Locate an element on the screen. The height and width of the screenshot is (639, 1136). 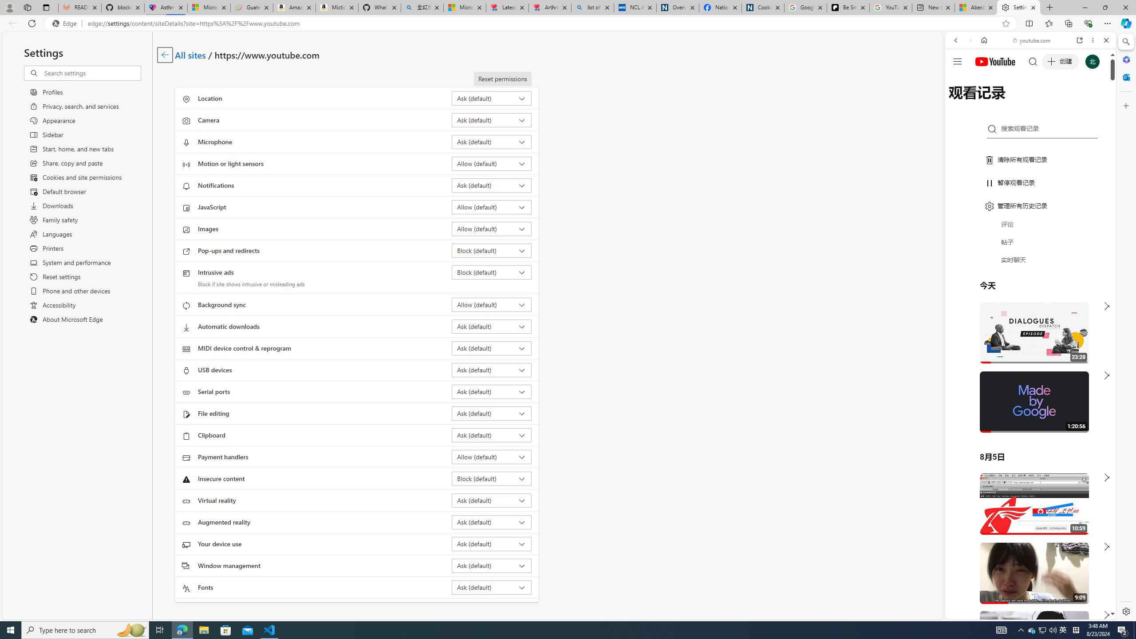
Cookies is located at coordinates (763, 8).